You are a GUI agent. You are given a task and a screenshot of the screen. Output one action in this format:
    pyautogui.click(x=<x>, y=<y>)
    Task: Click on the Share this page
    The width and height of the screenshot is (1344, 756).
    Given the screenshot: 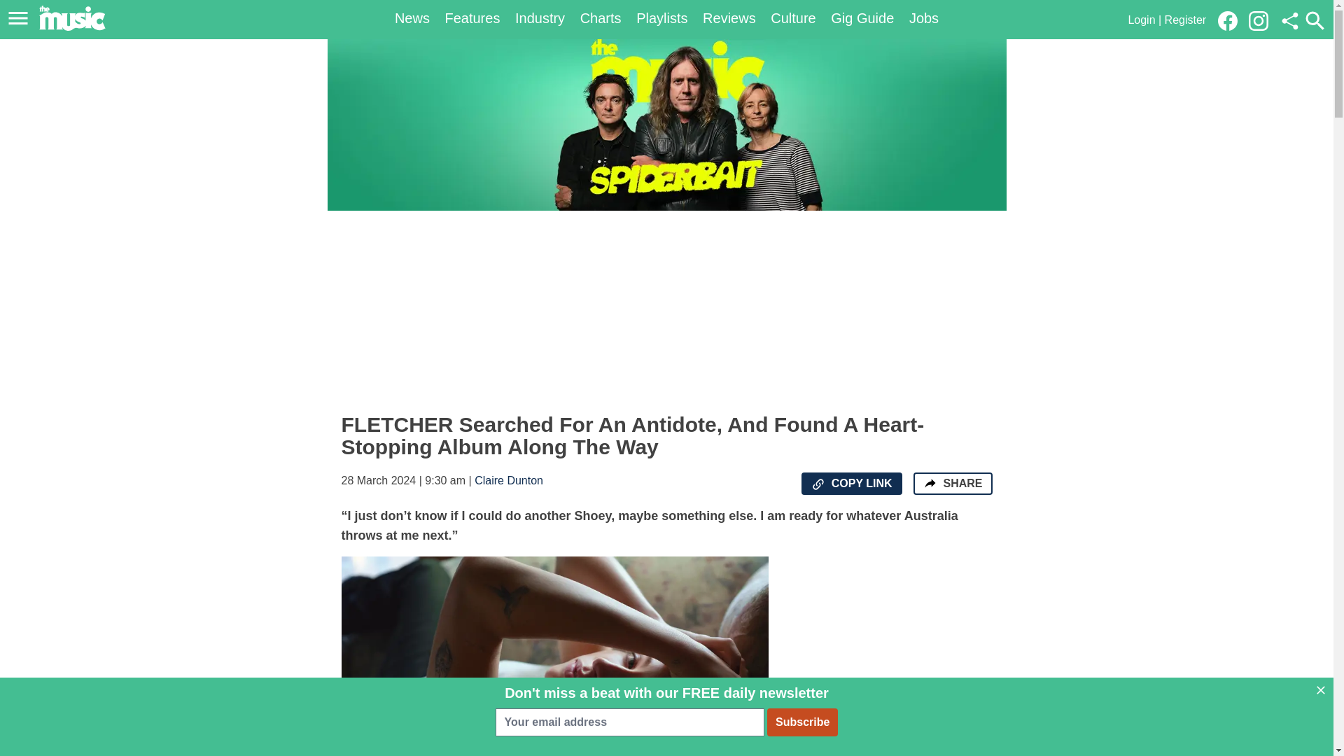 What is the action you would take?
    pyautogui.click(x=1289, y=21)
    